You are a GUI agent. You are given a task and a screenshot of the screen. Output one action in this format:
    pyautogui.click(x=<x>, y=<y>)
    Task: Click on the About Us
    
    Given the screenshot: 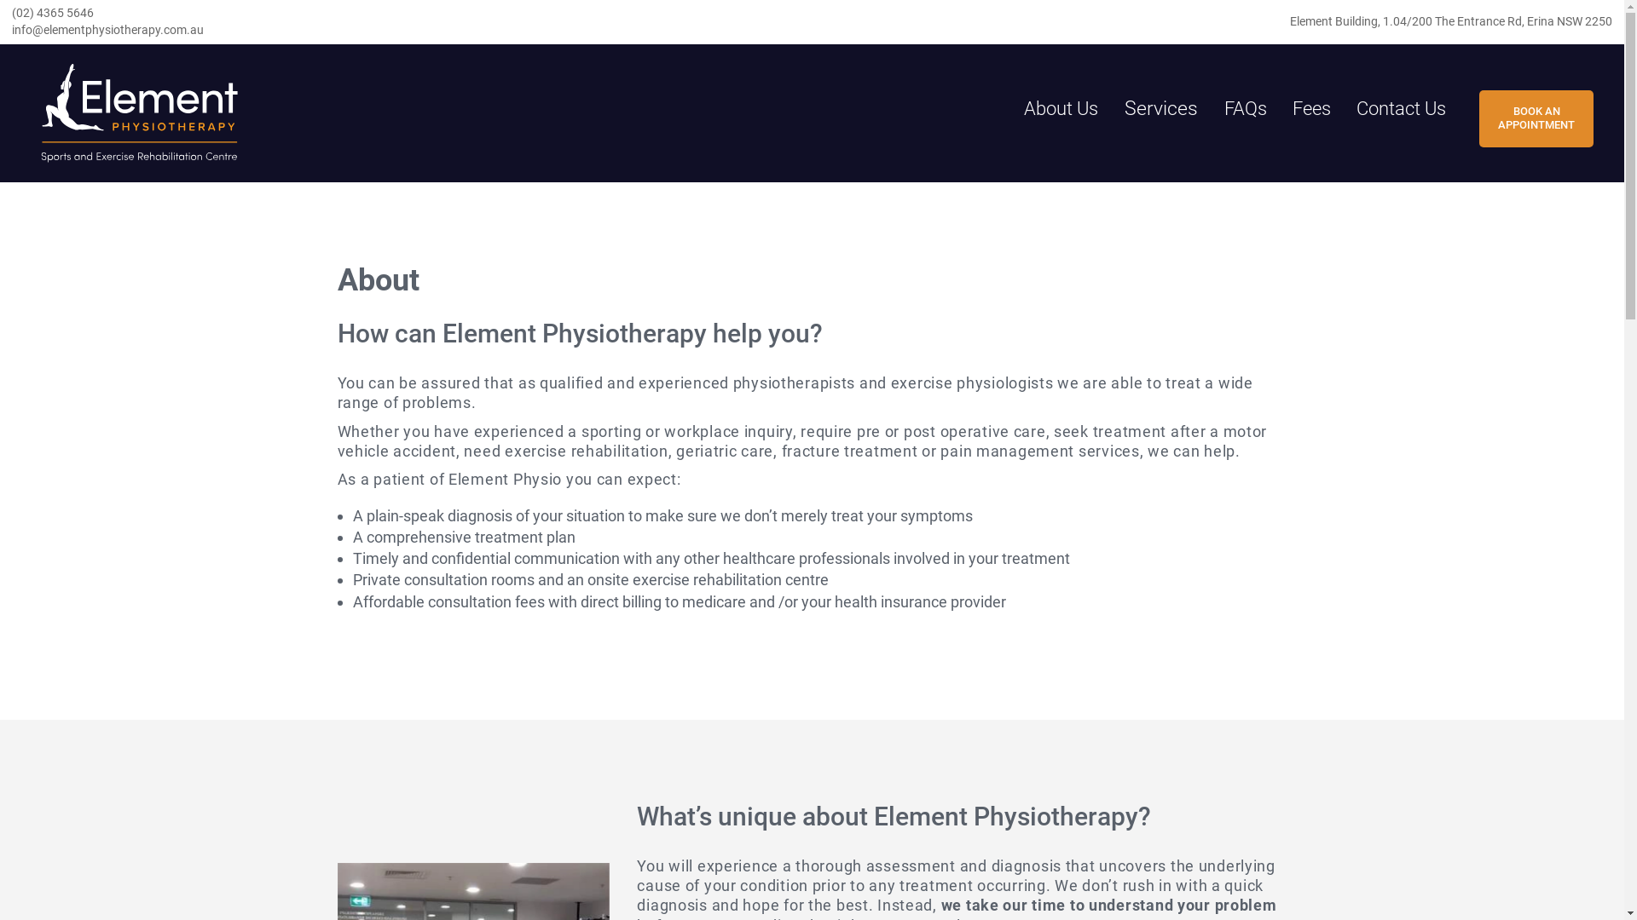 What is the action you would take?
    pyautogui.click(x=1061, y=109)
    